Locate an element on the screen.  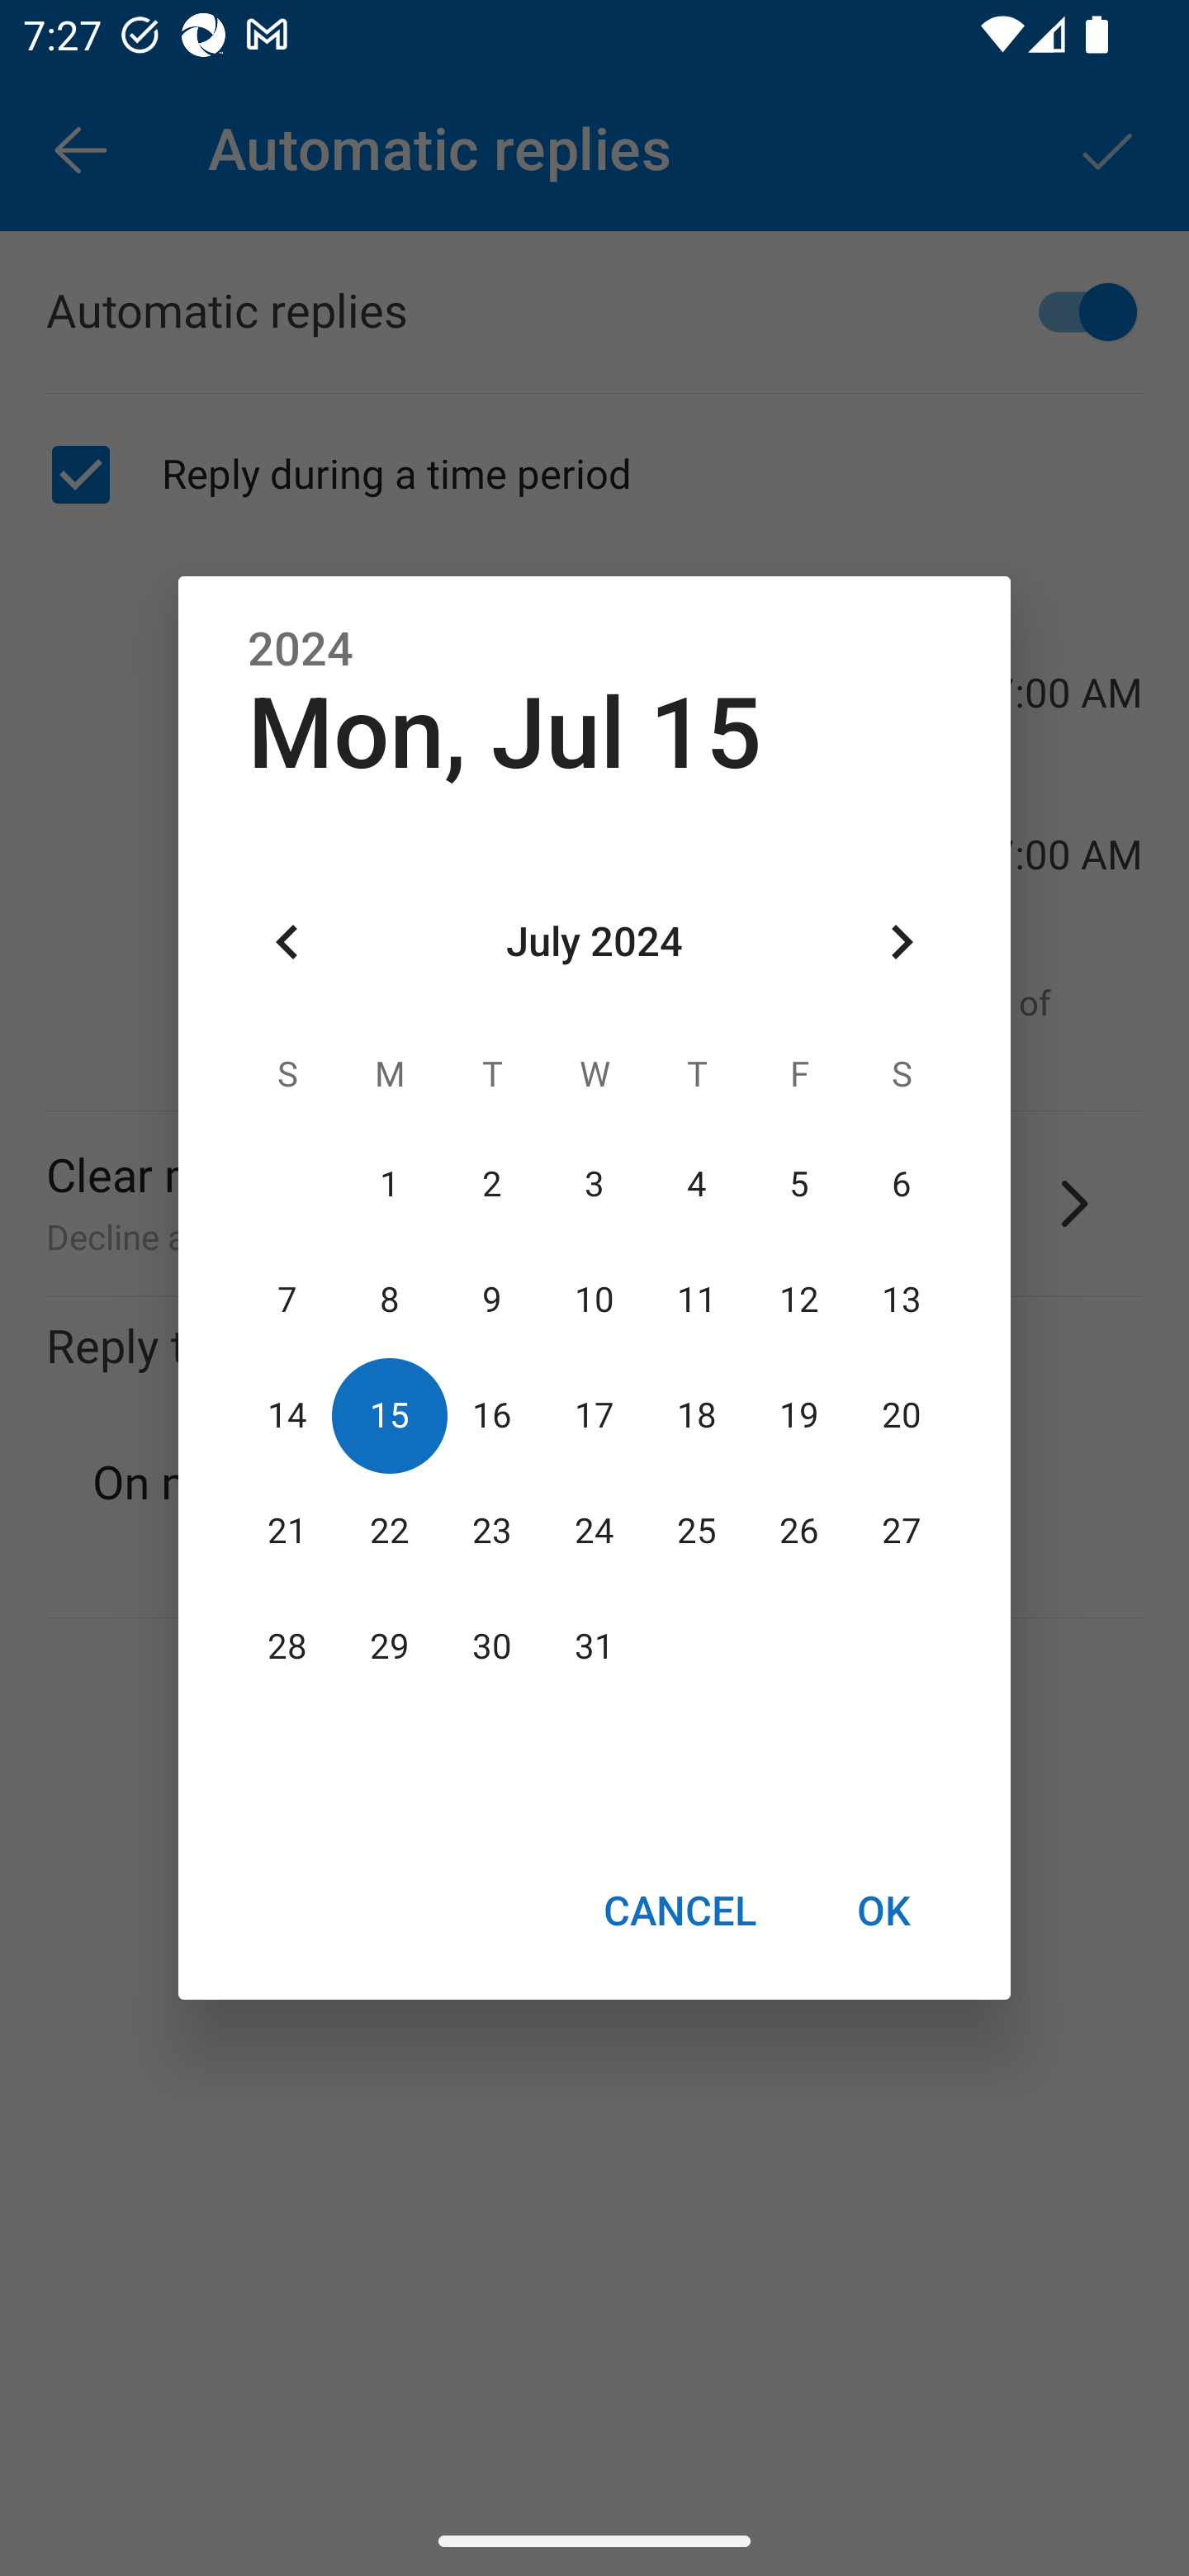
17 17 July 2024 is located at coordinates (594, 1415).